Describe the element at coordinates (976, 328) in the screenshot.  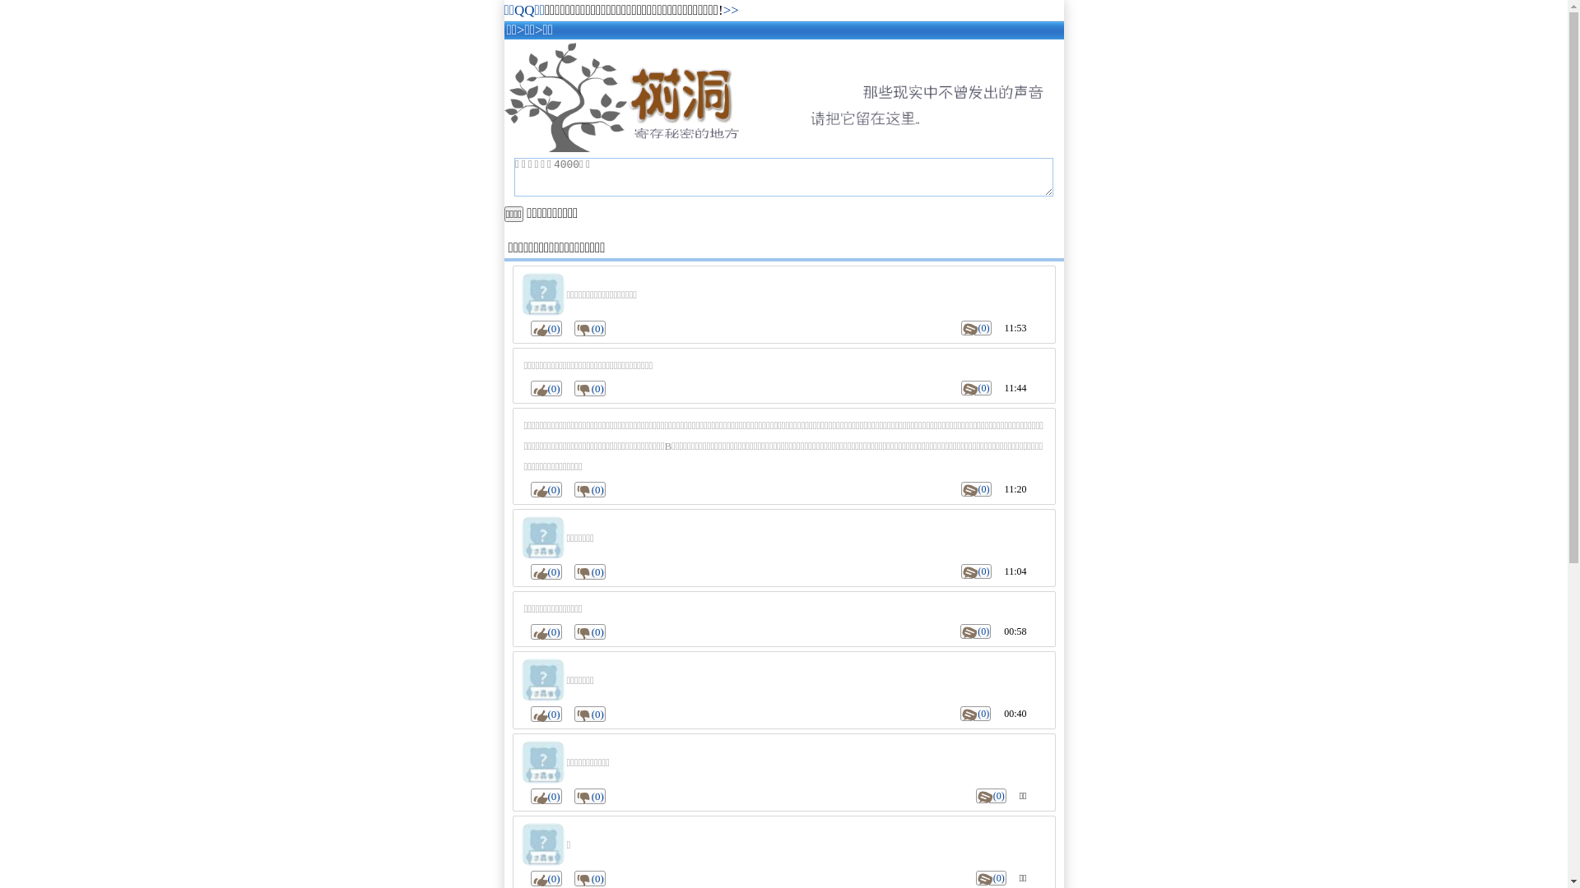
I see `(0)` at that location.